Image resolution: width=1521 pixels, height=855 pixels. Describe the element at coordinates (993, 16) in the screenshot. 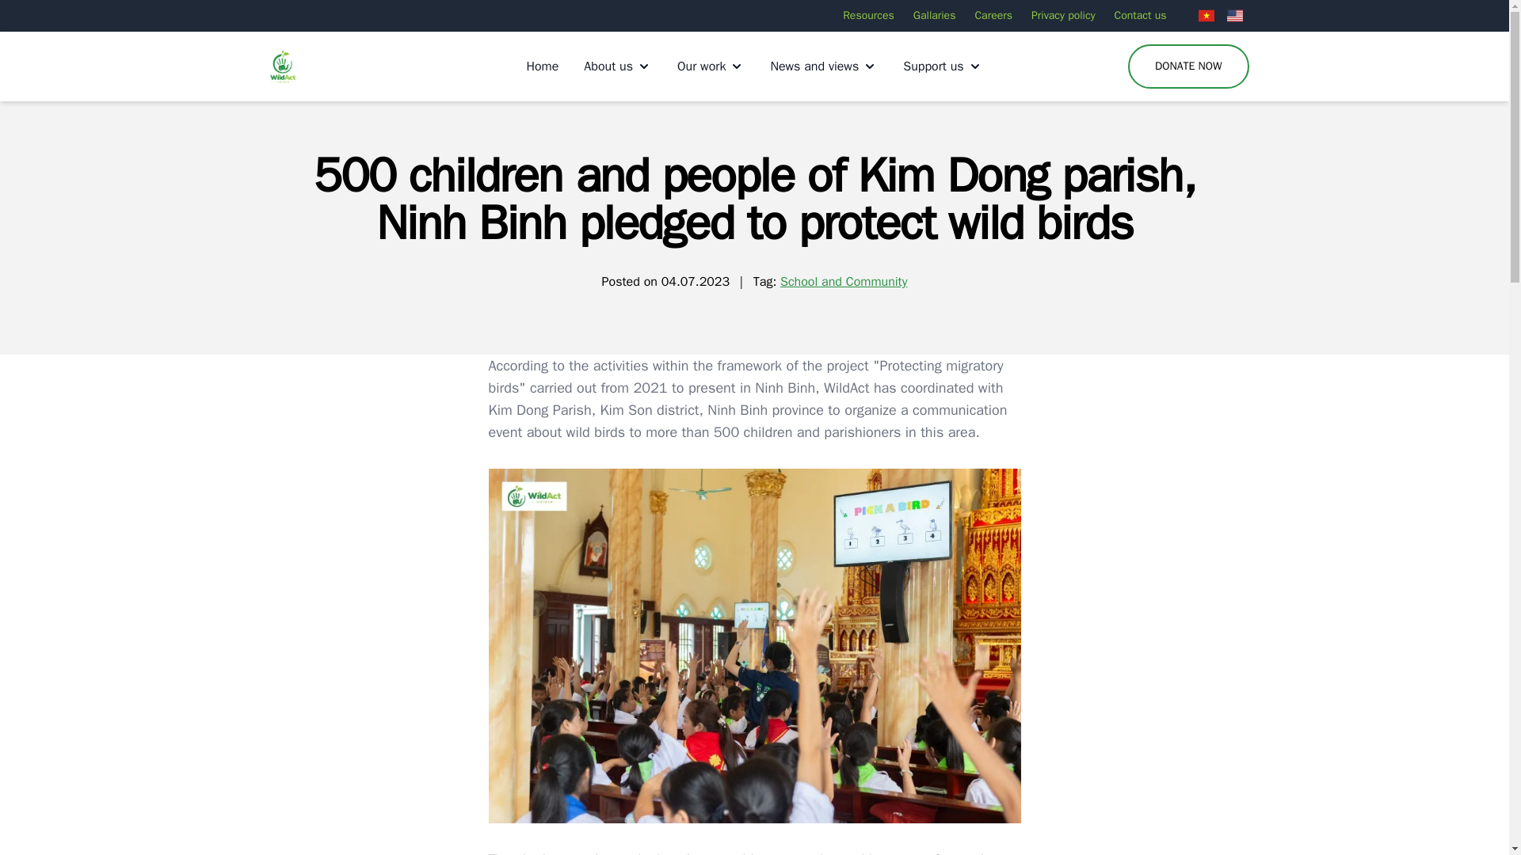

I see `Careers` at that location.